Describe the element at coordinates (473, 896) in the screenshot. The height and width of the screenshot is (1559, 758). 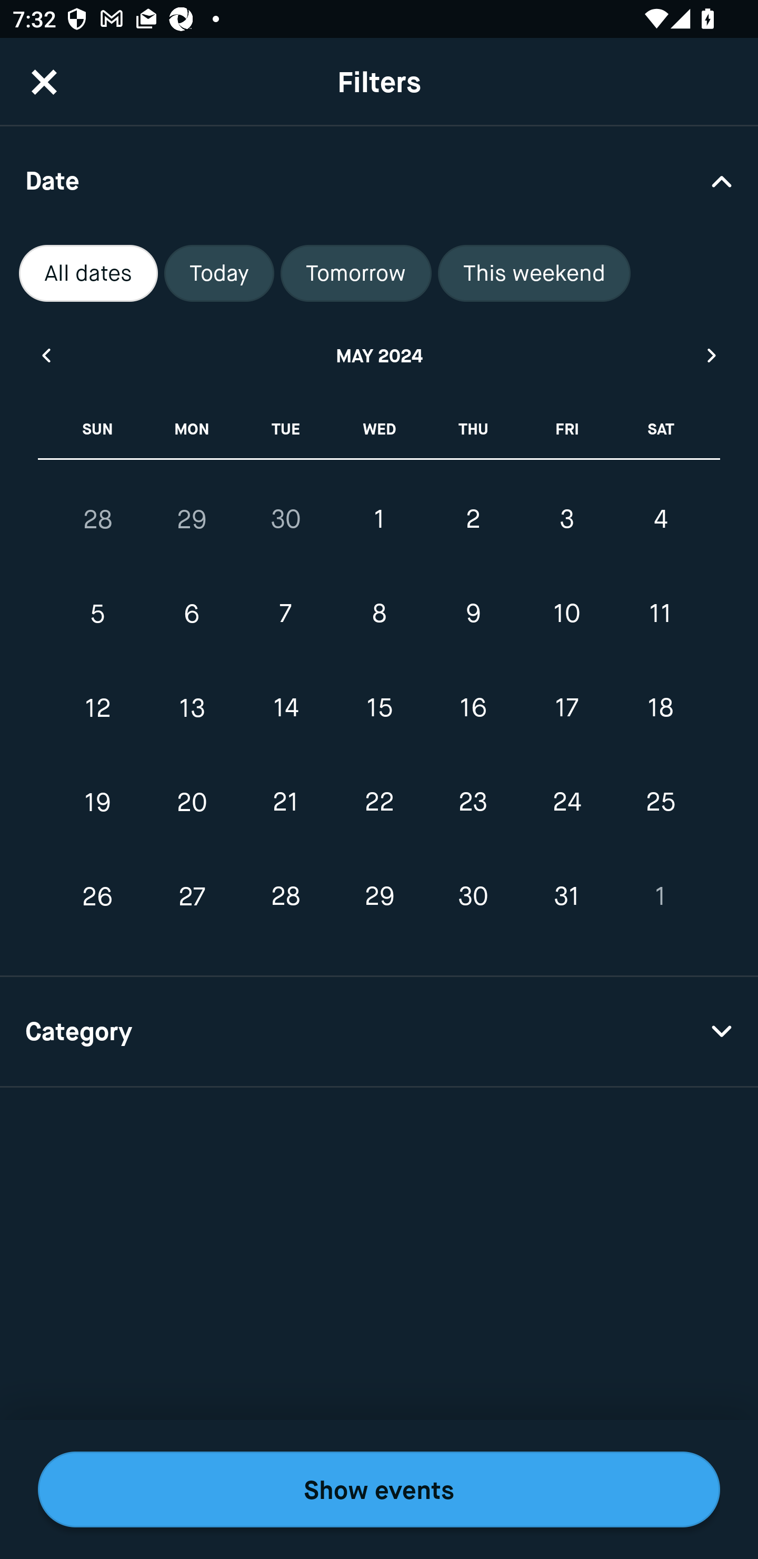
I see `30` at that location.